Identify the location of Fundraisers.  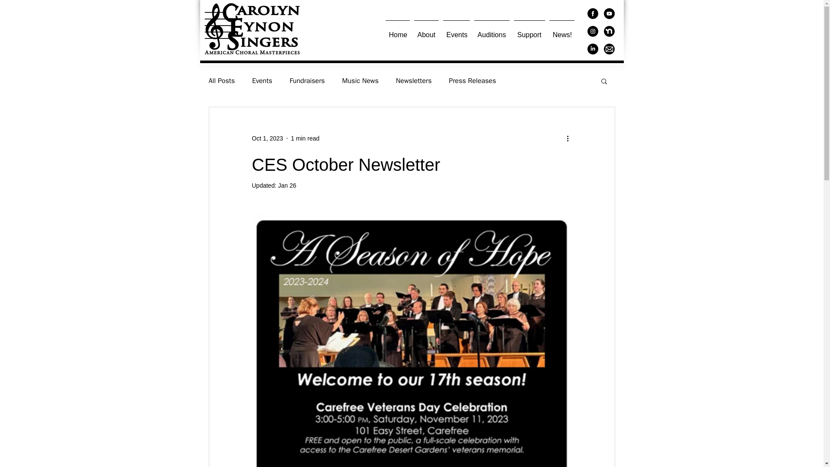
(307, 80).